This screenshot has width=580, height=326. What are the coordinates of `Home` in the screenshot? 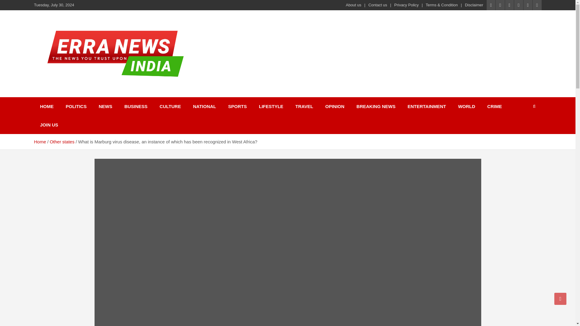 It's located at (40, 142).